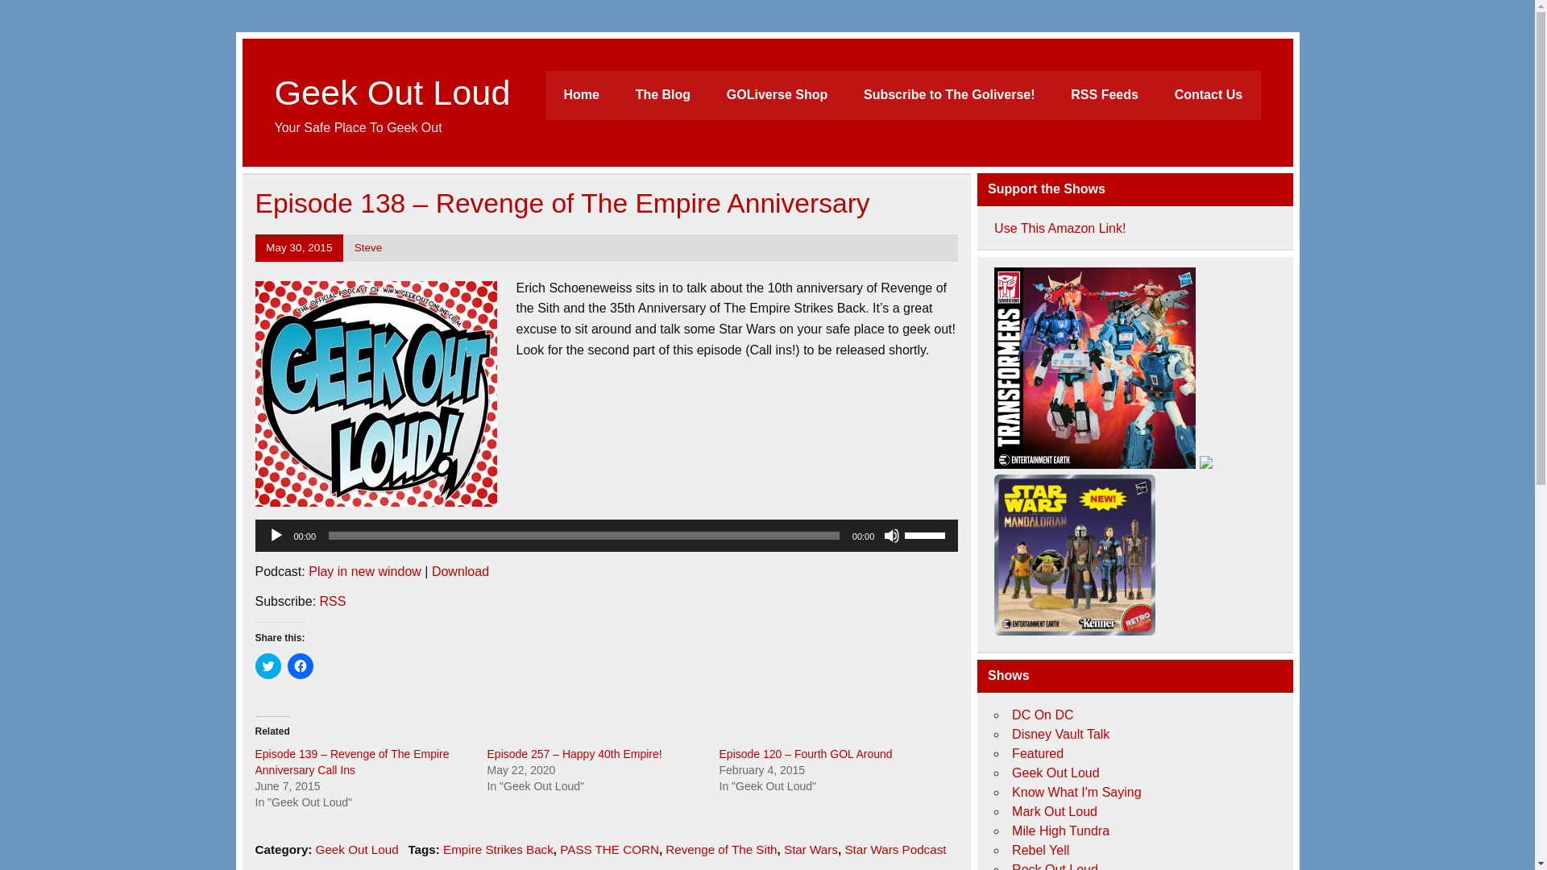  Describe the element at coordinates (299, 666) in the screenshot. I see `Click to share on Facebook` at that location.